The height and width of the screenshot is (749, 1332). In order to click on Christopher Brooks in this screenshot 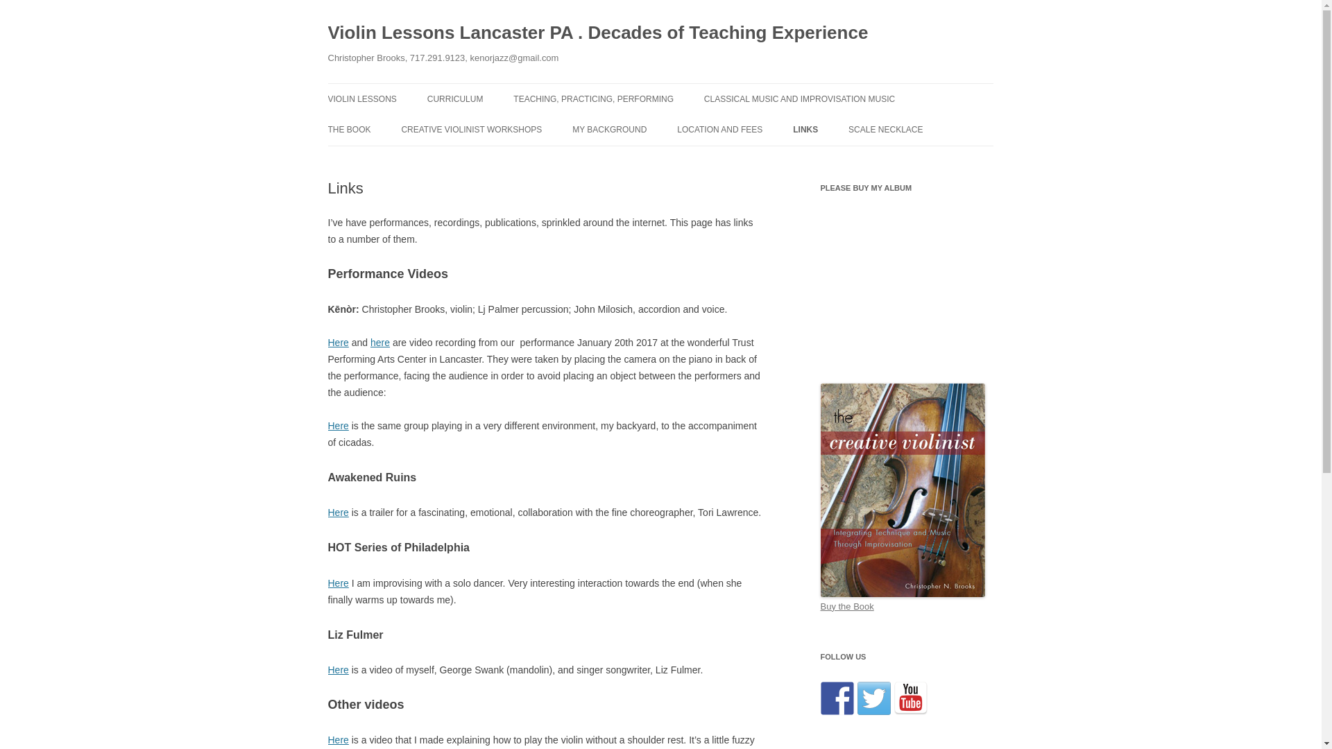, I will do `click(910, 698)`.